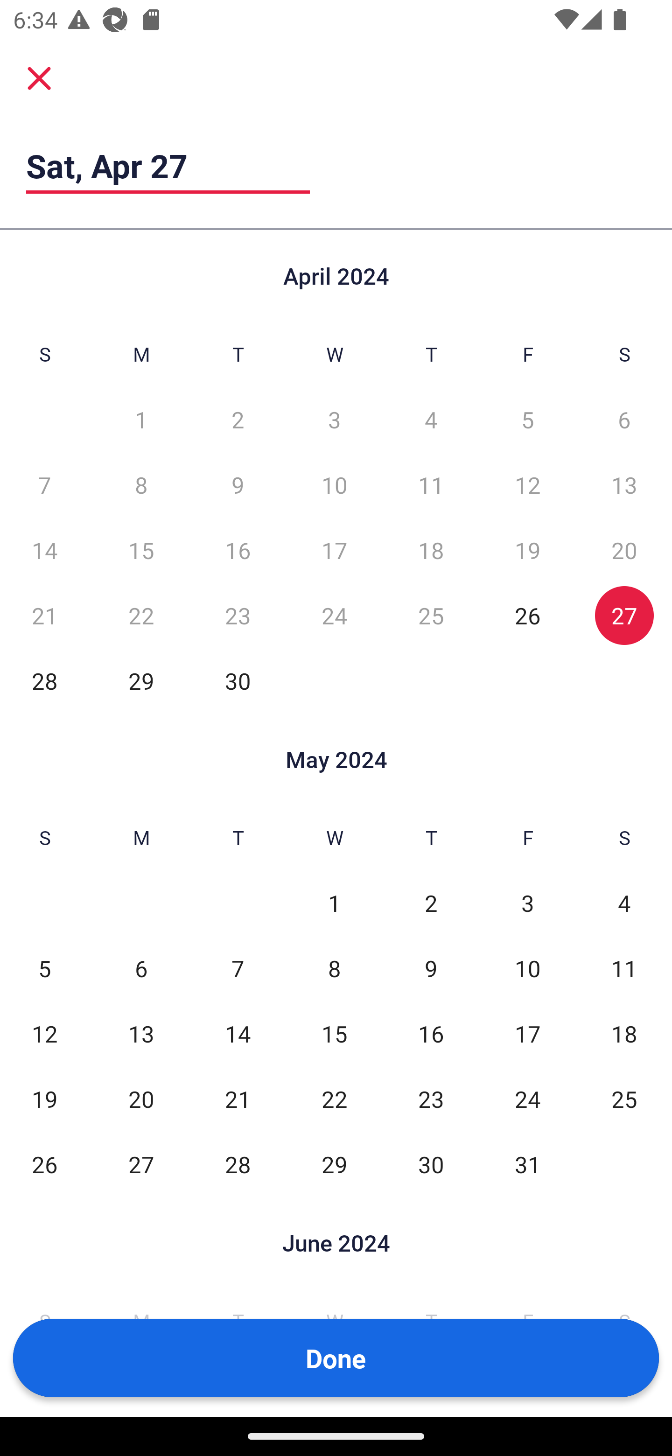 The image size is (672, 1456). What do you see at coordinates (141, 420) in the screenshot?
I see `1 Mon, Apr 1, Not Selected` at bounding box center [141, 420].